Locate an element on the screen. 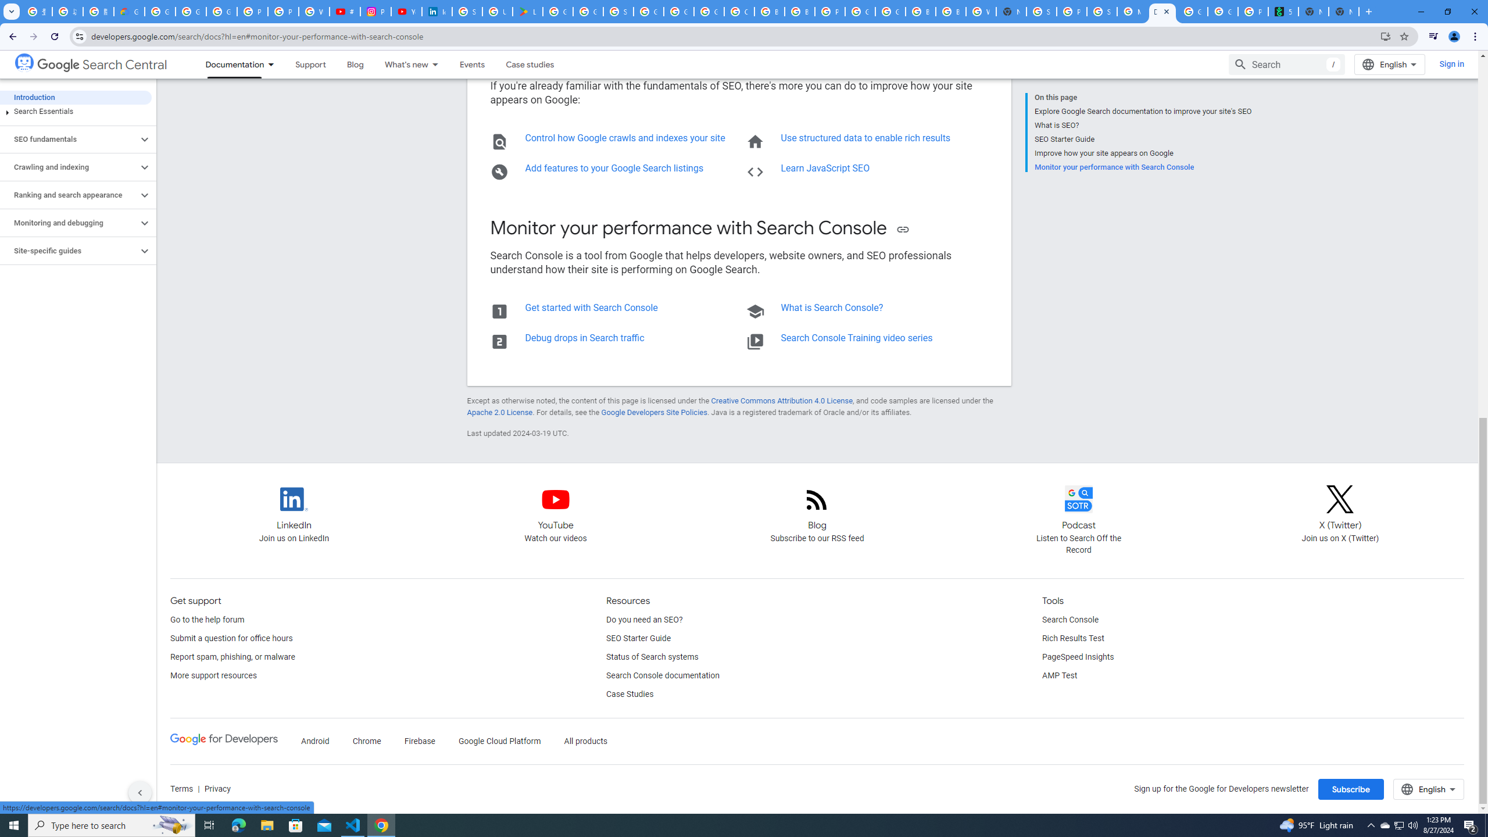 Image resolution: width=1488 pixels, height=837 pixels. What is SEO? is located at coordinates (1143, 126).